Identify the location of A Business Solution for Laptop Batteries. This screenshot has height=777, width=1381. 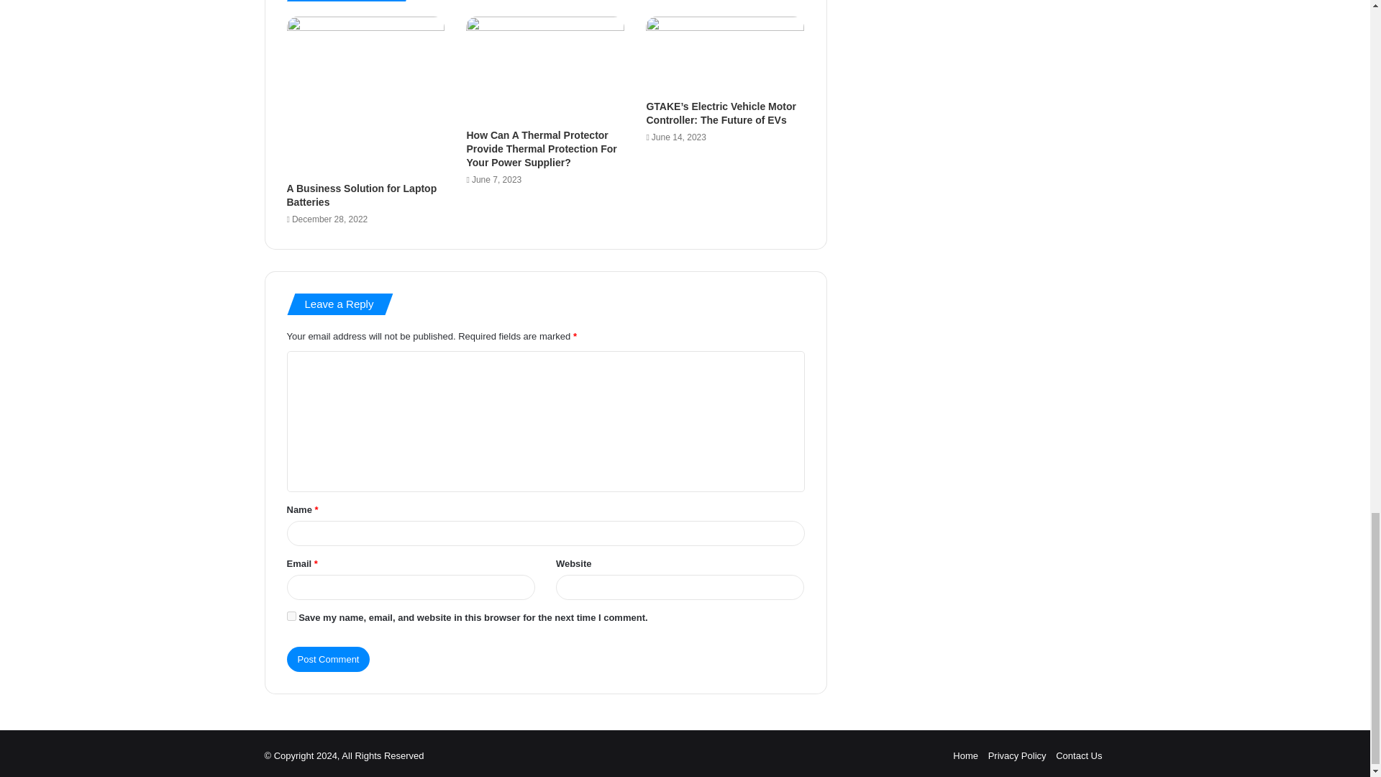
(361, 195).